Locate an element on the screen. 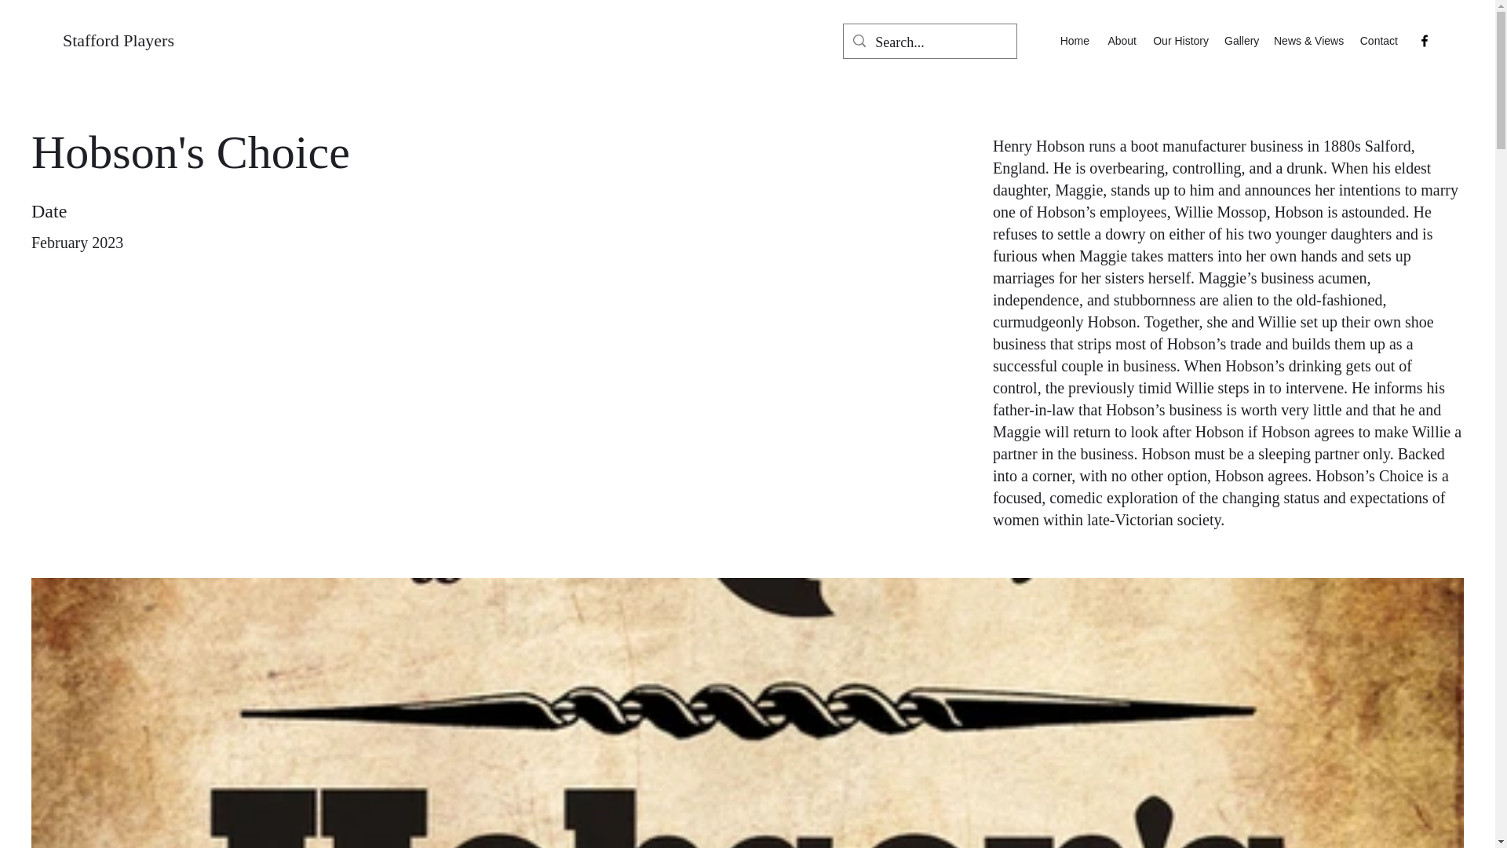 Image resolution: width=1507 pixels, height=848 pixels. Contact is located at coordinates (1378, 40).